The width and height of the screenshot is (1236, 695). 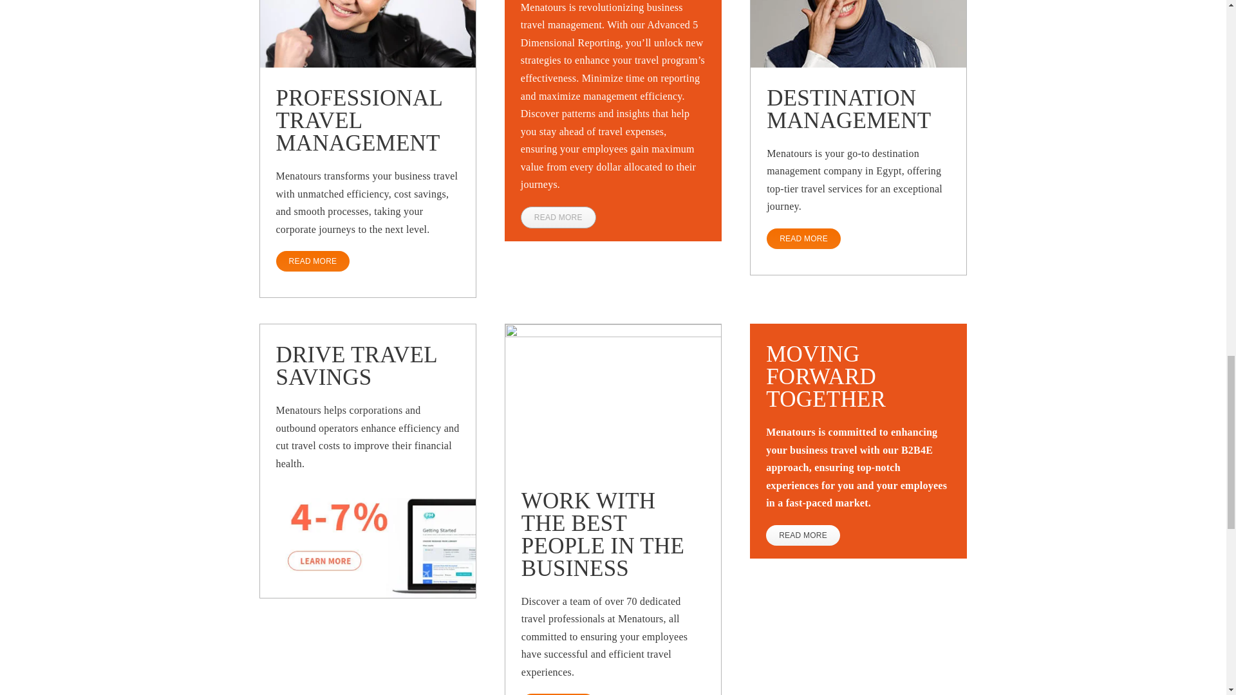 I want to click on Feature 4, so click(x=613, y=397).